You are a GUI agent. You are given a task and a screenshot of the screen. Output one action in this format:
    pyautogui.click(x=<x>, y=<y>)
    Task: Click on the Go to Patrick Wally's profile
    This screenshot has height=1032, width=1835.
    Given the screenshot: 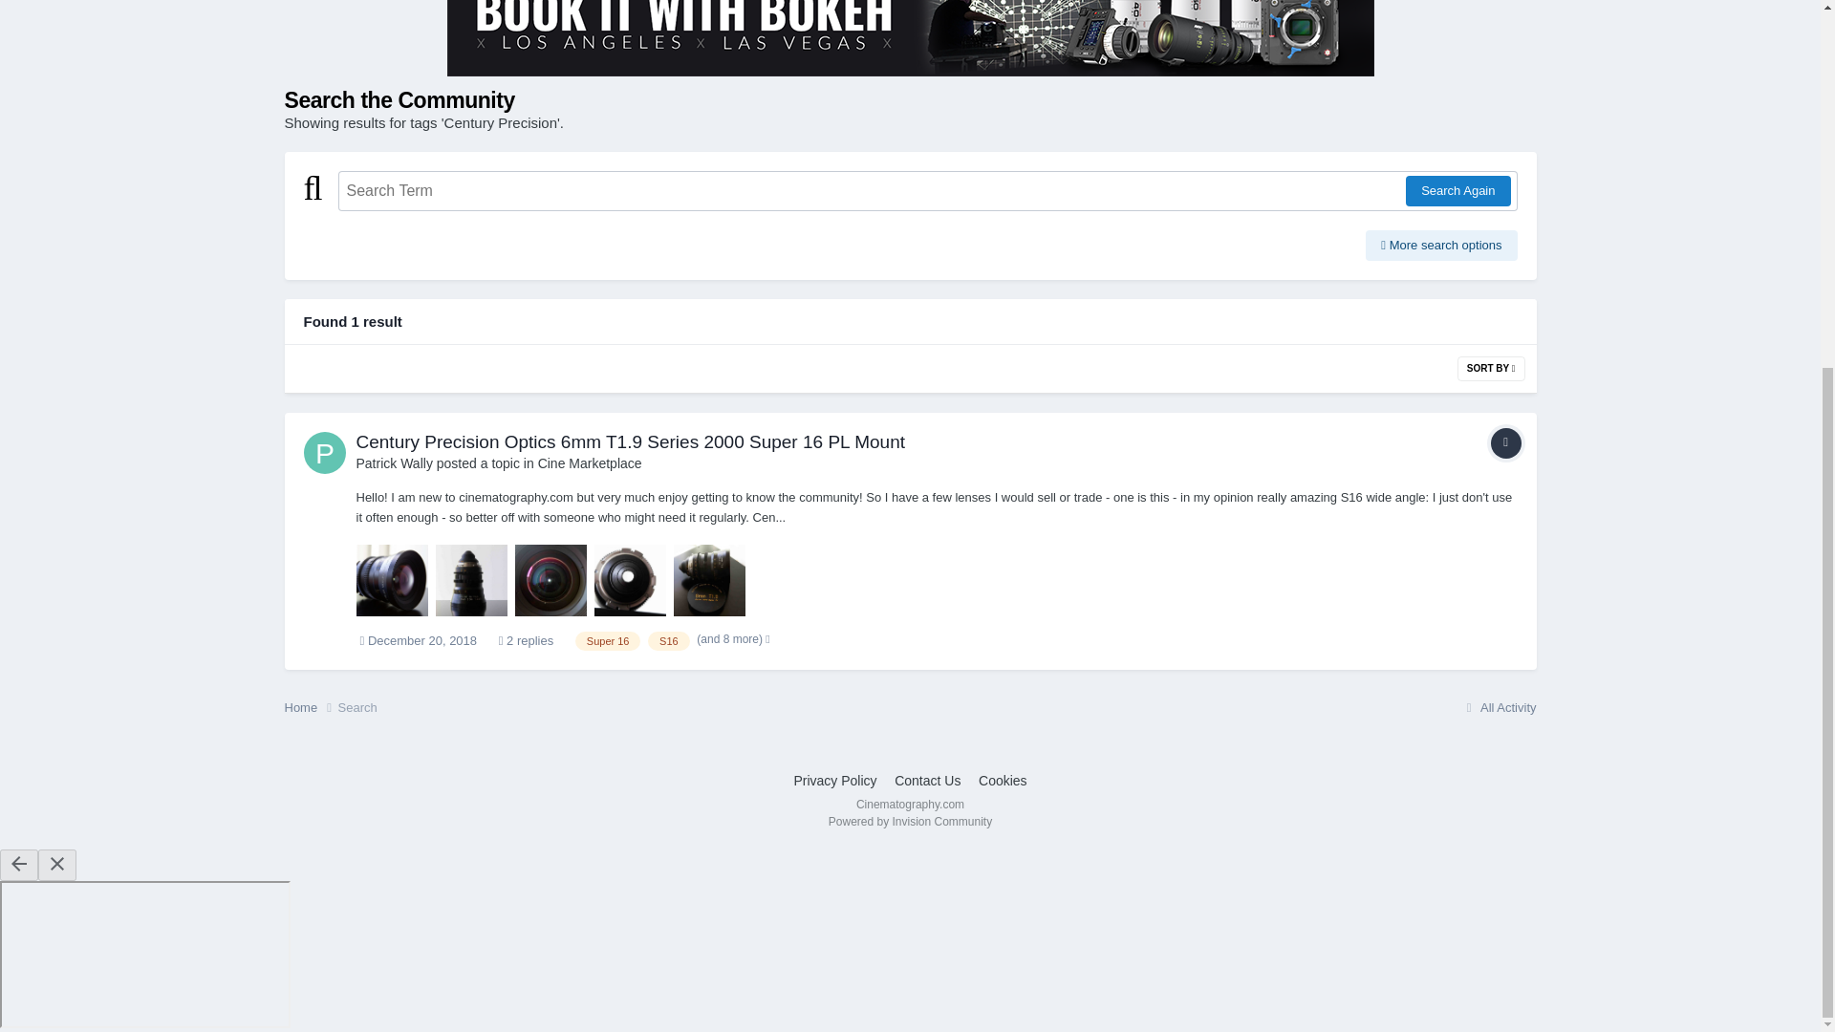 What is the action you would take?
    pyautogui.click(x=325, y=453)
    